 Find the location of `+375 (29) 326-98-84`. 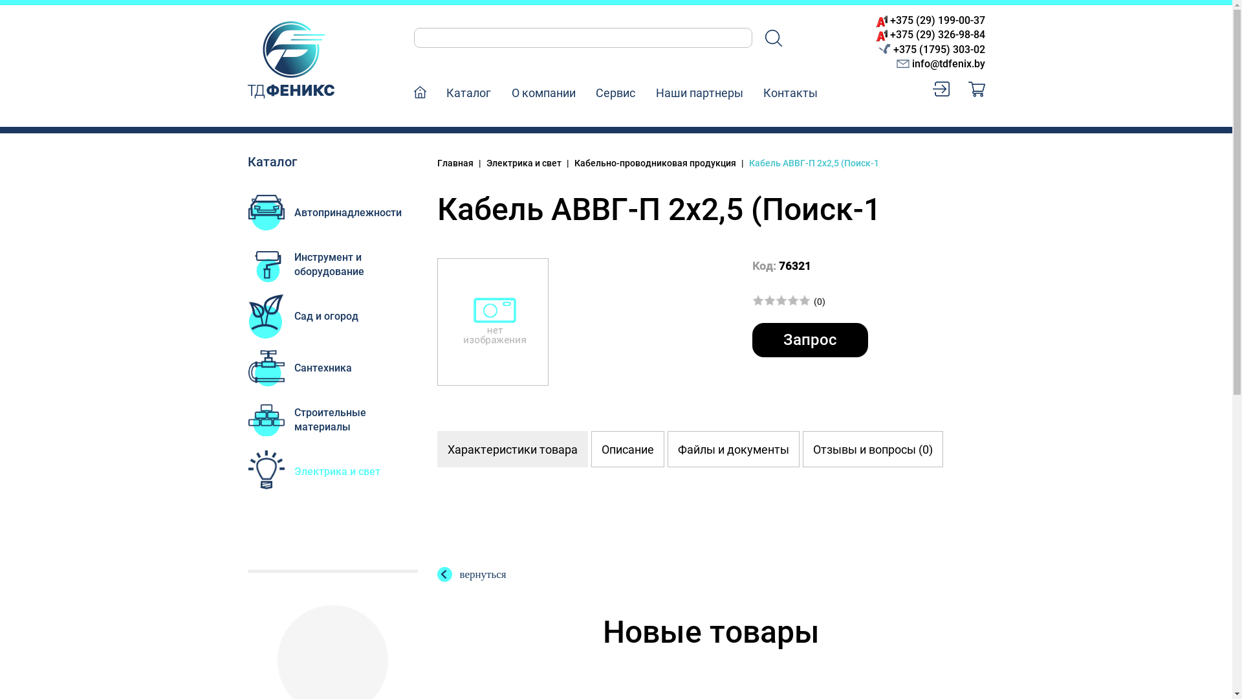

+375 (29) 326-98-84 is located at coordinates (938, 34).